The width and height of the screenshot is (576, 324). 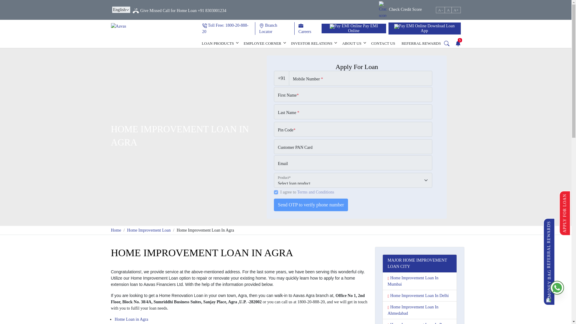 I want to click on LOAN PRODUCTS, so click(x=219, y=43).